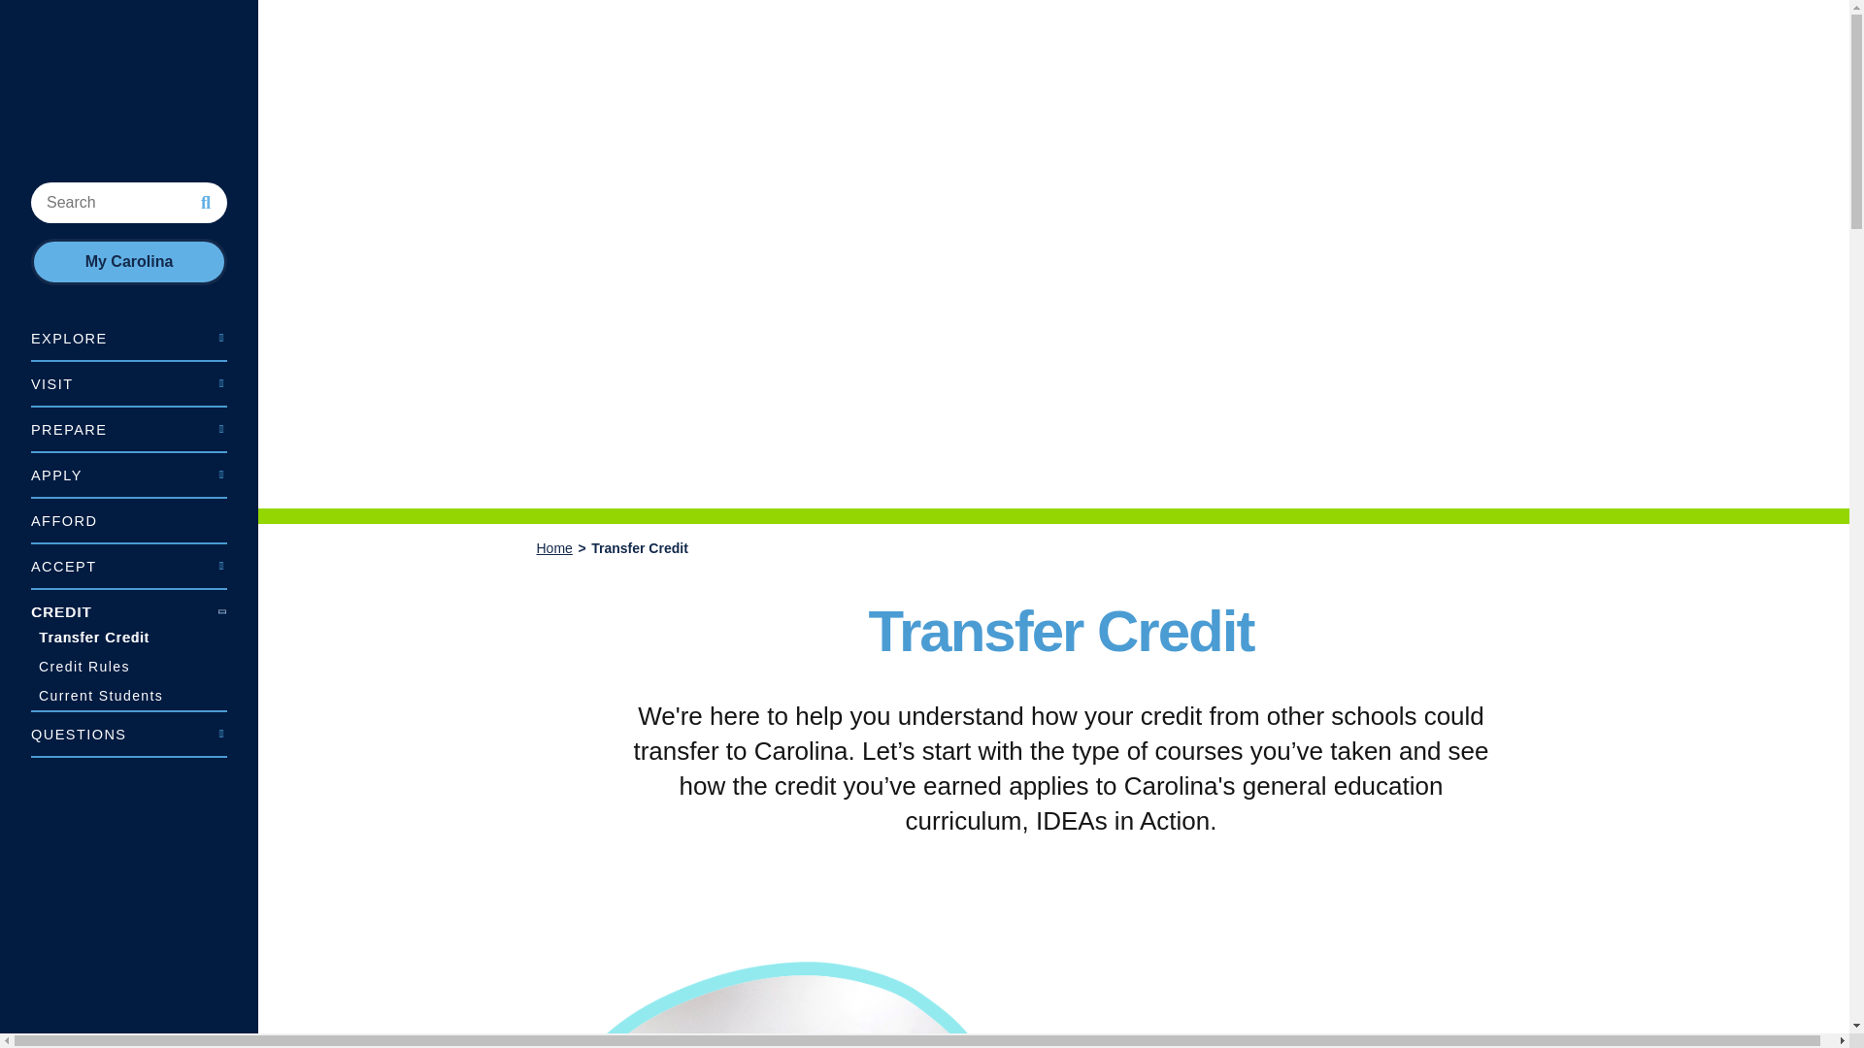  Describe the element at coordinates (129, 382) in the screenshot. I see `VISIT` at that location.